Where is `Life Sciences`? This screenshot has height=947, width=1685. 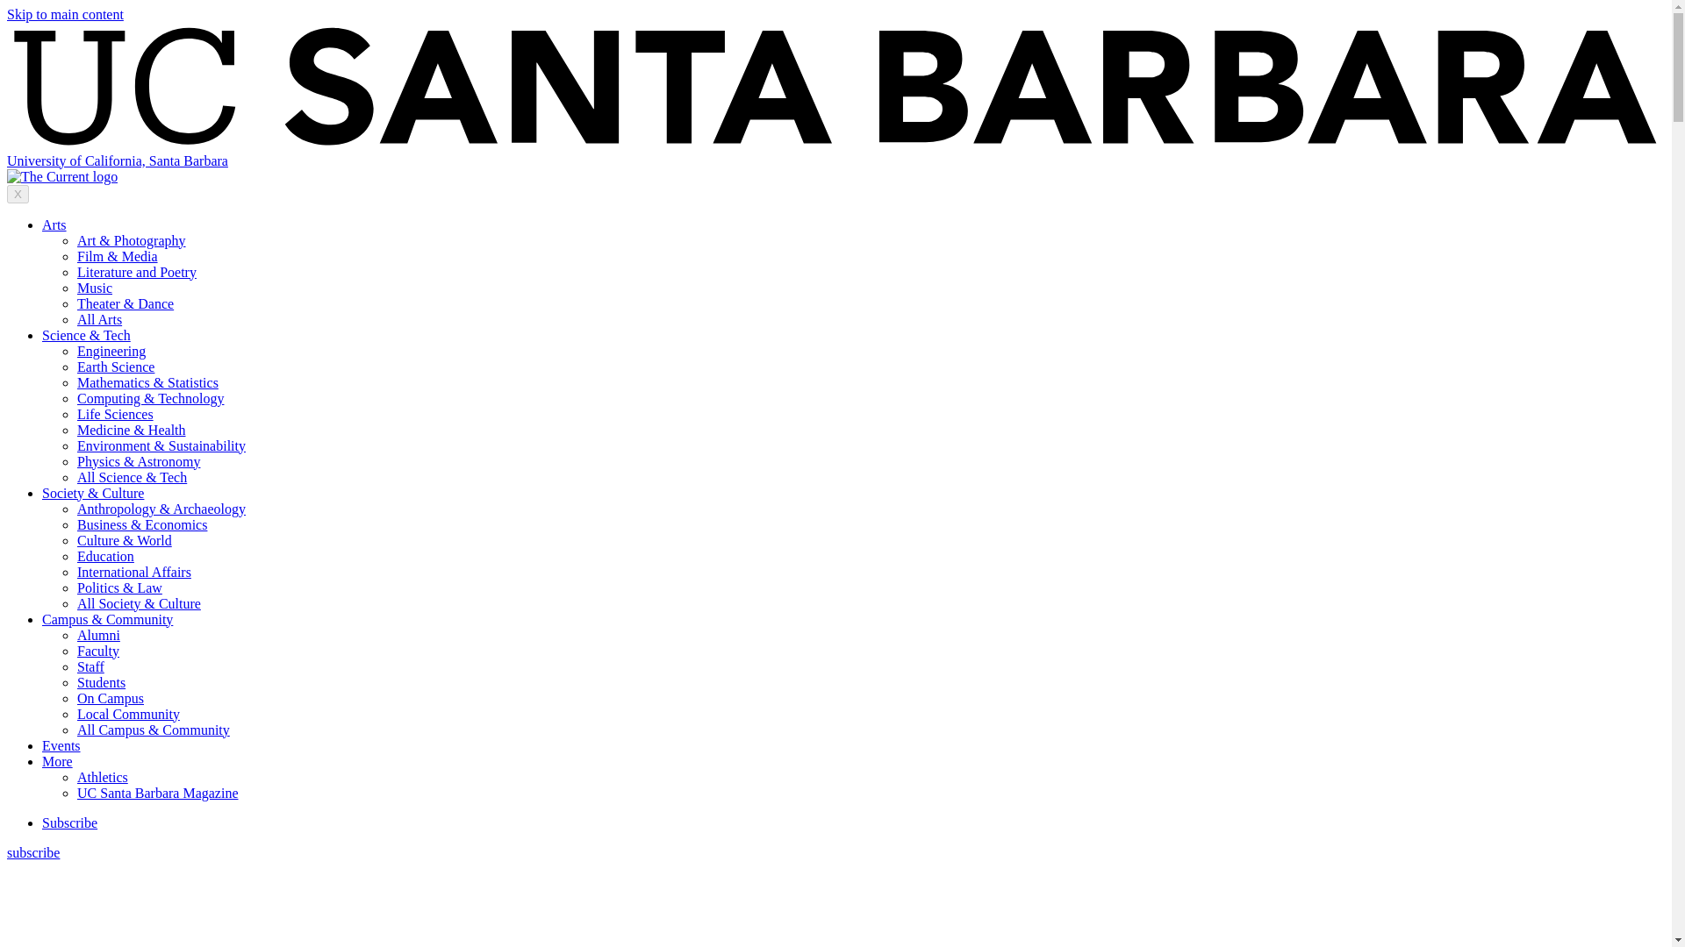
Life Sciences is located at coordinates (115, 414).